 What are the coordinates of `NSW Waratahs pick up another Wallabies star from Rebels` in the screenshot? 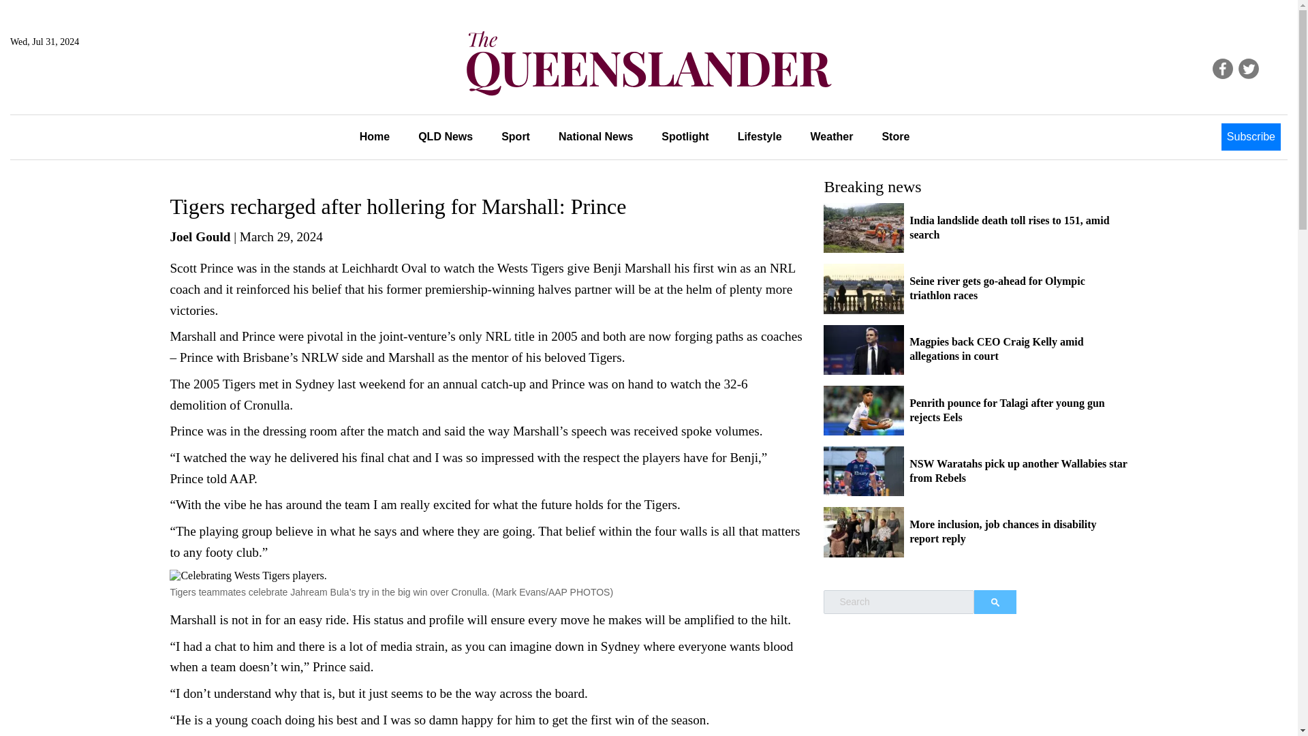 It's located at (1018, 470).